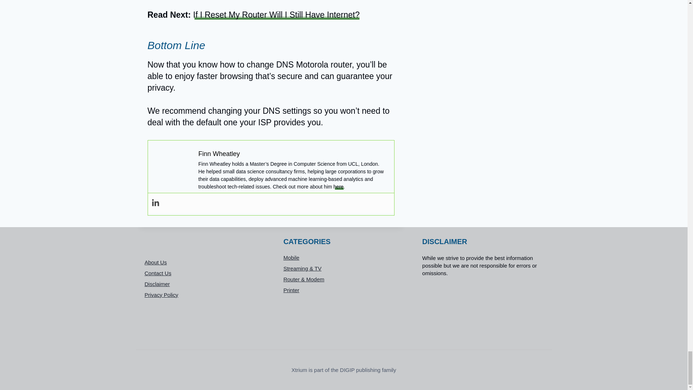 Image resolution: width=693 pixels, height=390 pixels. What do you see at coordinates (173, 168) in the screenshot?
I see `Change DNS Motorola Router - A Complete Guide! 8` at bounding box center [173, 168].